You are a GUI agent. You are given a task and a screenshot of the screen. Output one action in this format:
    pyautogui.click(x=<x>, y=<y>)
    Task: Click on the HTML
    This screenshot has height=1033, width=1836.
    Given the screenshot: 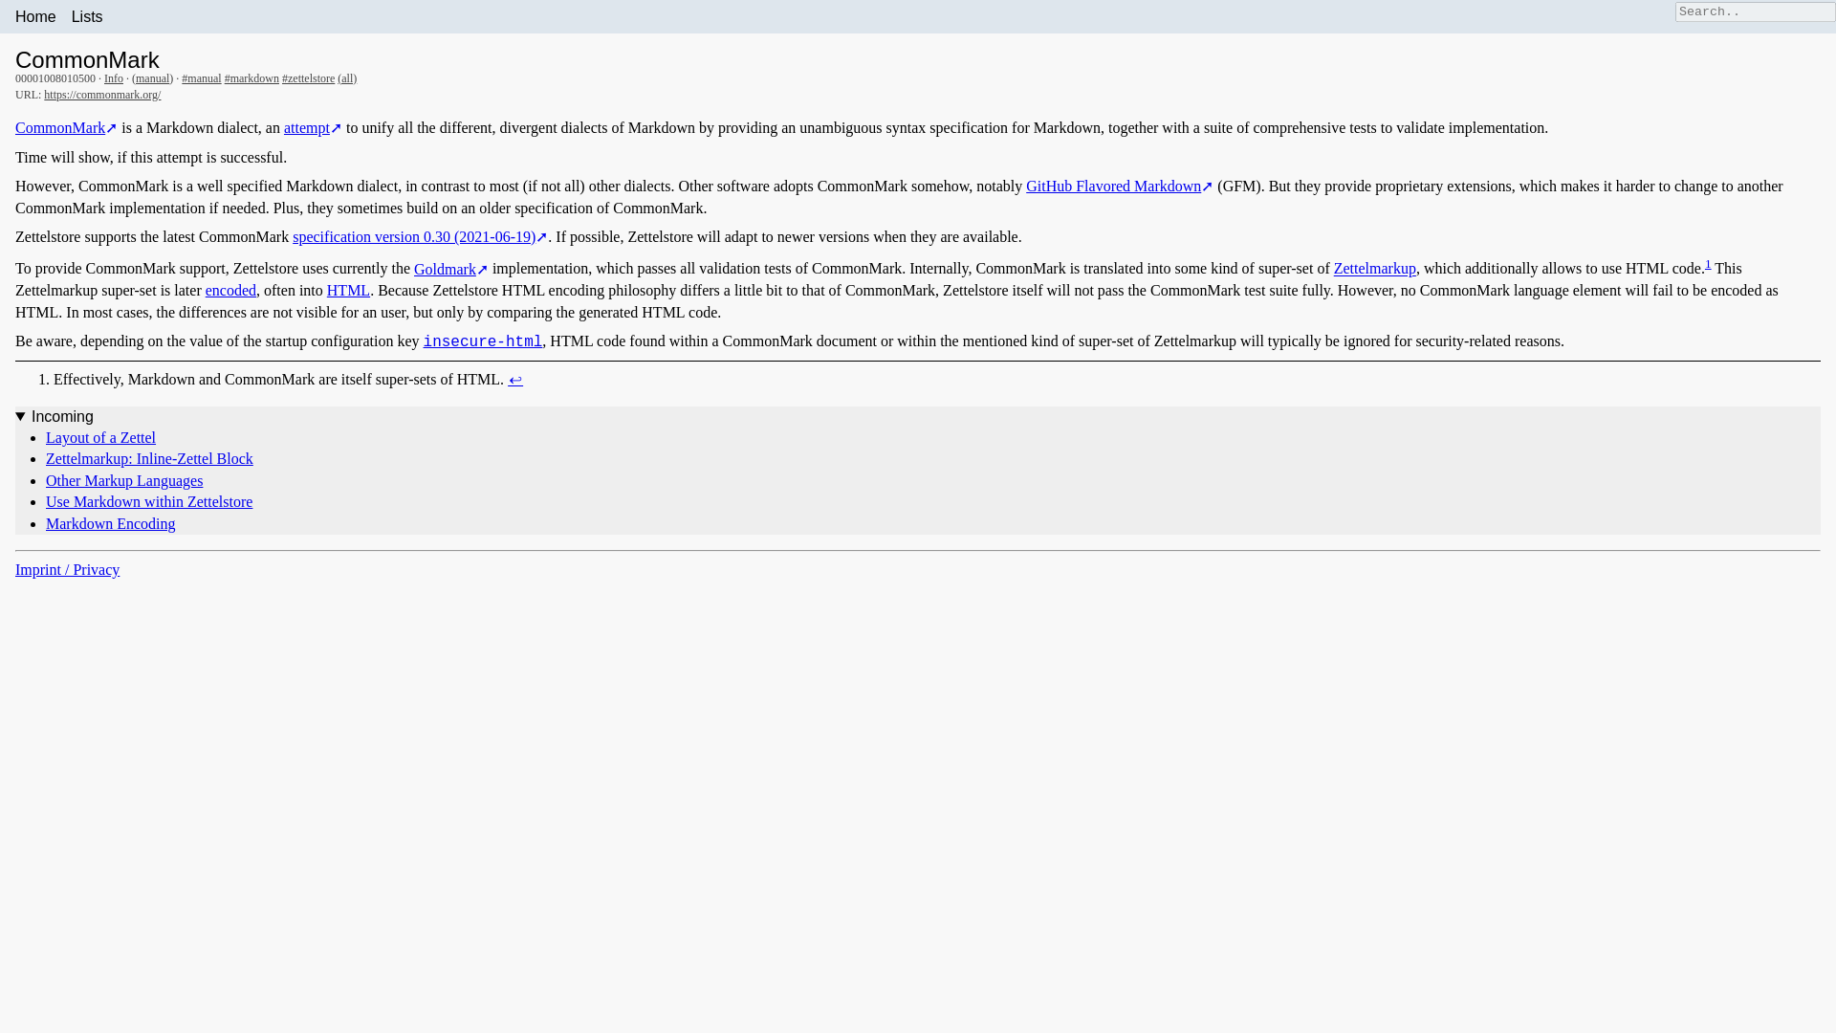 What is the action you would take?
    pyautogui.click(x=348, y=290)
    